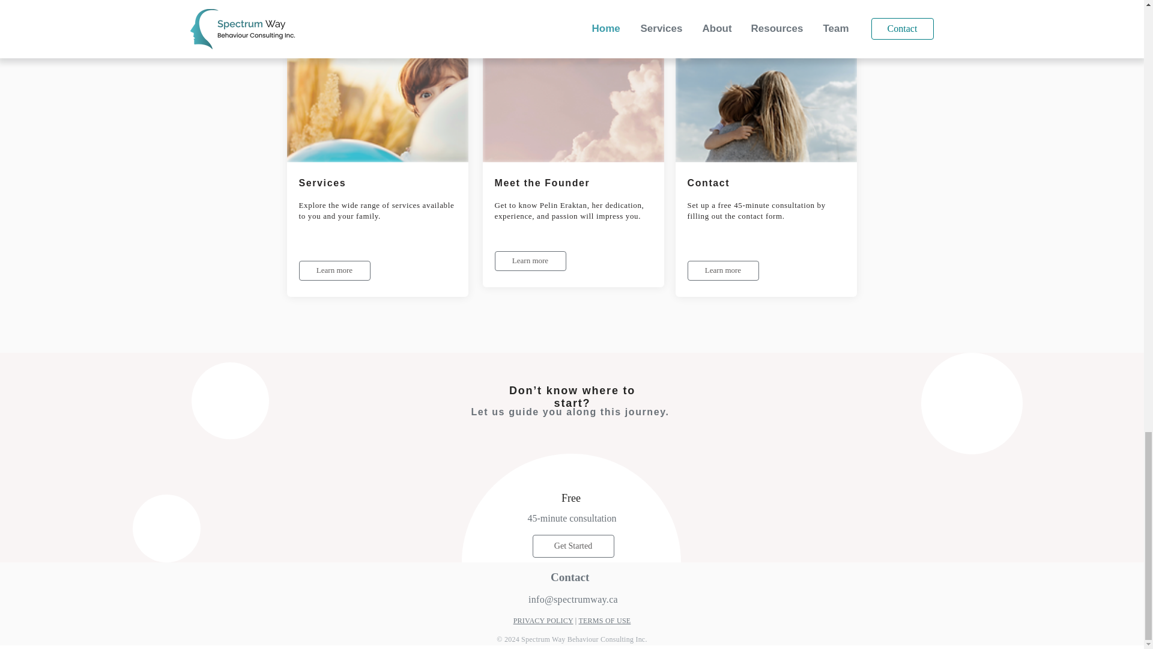  I want to click on Learn more, so click(530, 261).